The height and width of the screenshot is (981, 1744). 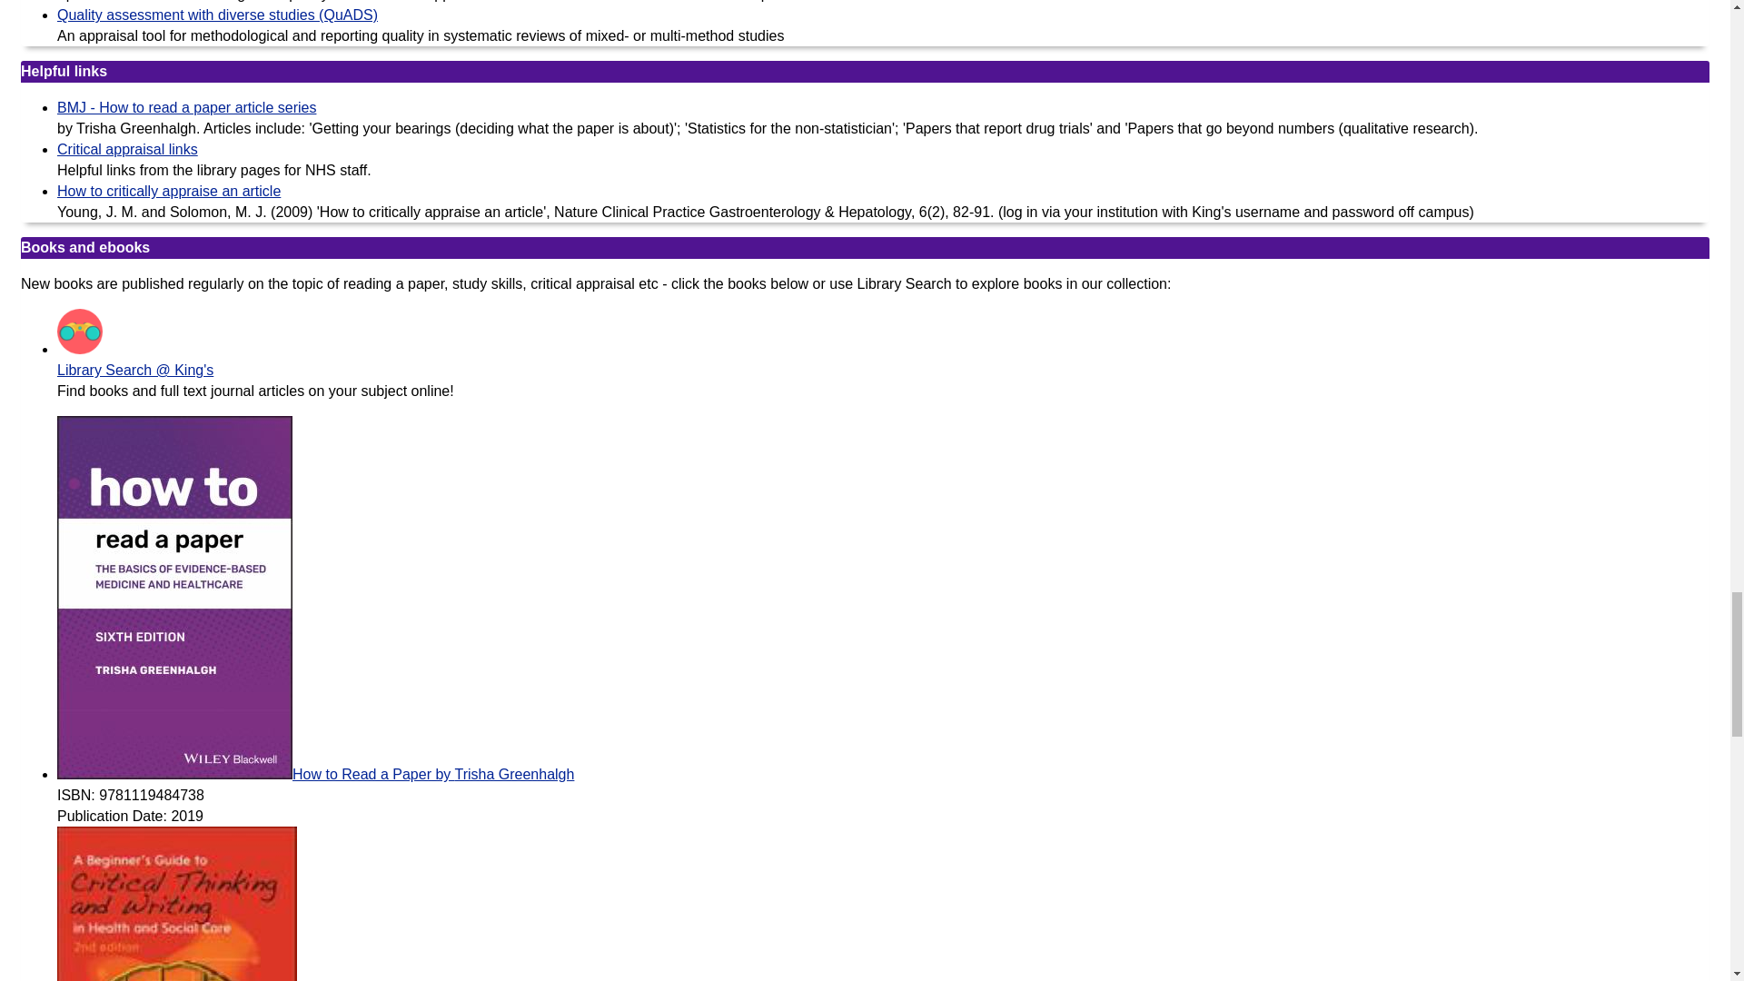 I want to click on Critical appraisal links, so click(x=127, y=149).